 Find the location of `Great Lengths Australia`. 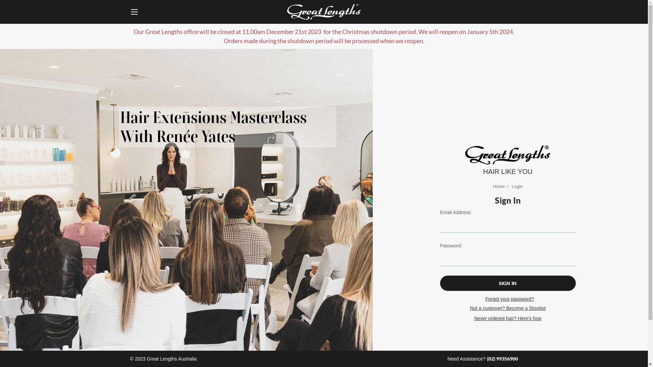

Great Lengths Australia is located at coordinates (508, 155).